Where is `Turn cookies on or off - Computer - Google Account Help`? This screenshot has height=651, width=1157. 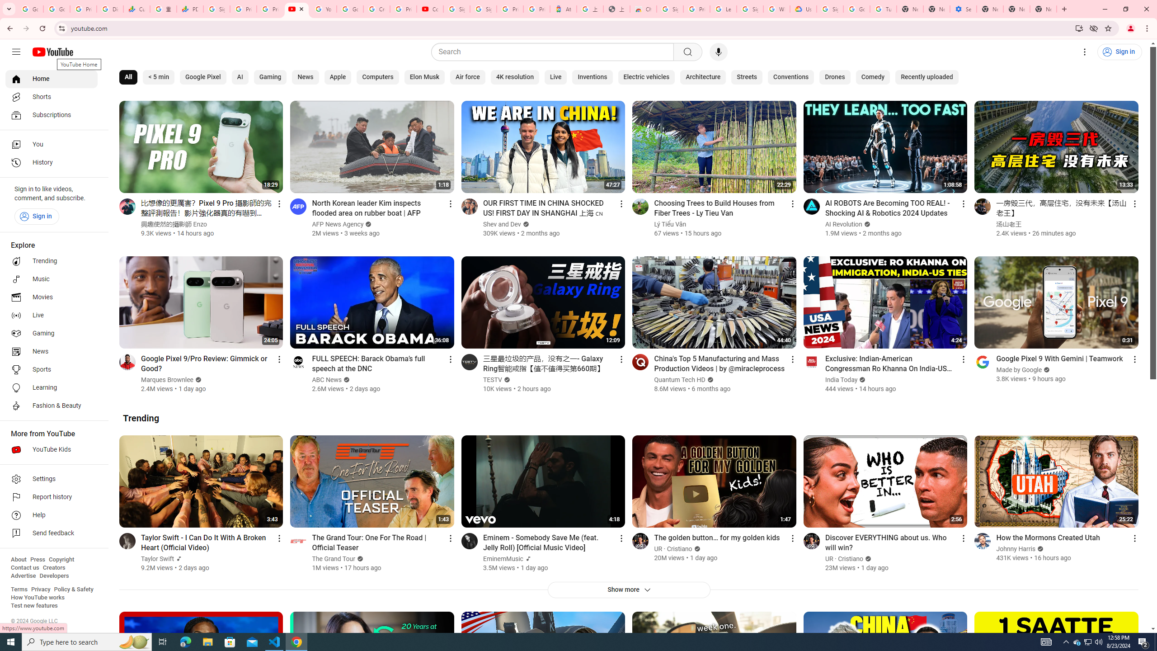
Turn cookies on or off - Computer - Google Account Help is located at coordinates (883, 9).